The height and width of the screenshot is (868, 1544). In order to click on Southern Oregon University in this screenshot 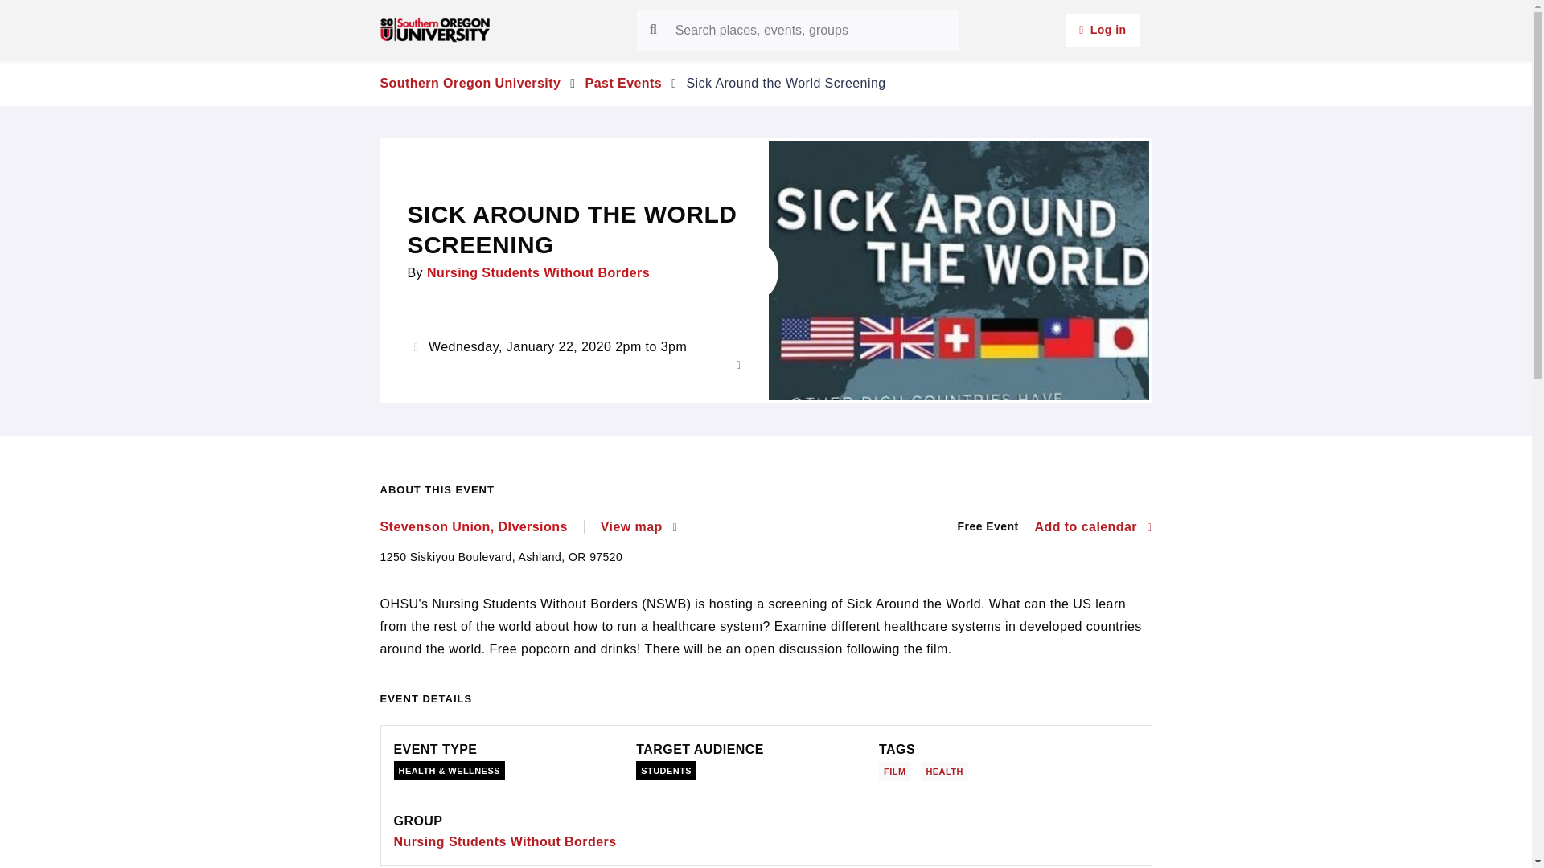, I will do `click(470, 84)`.